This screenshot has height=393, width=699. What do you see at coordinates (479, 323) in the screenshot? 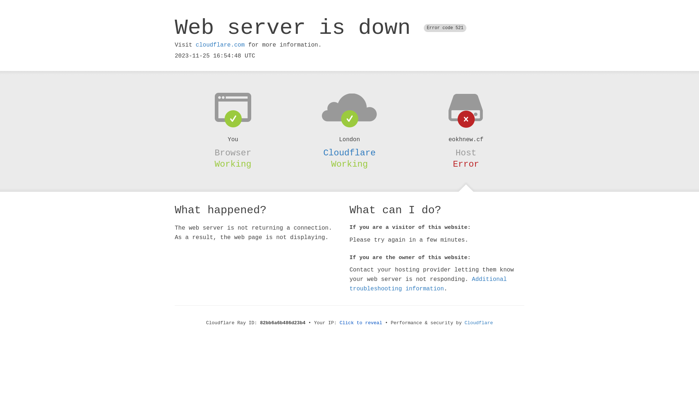
I see `Cloudflare` at bounding box center [479, 323].